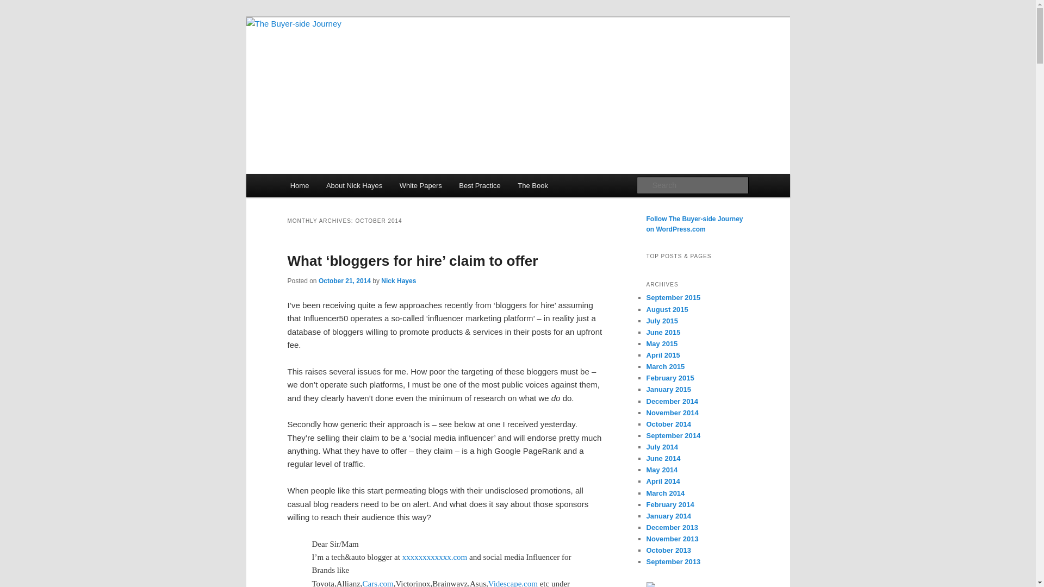  Describe the element at coordinates (513, 583) in the screenshot. I see `Videscape.com` at that location.